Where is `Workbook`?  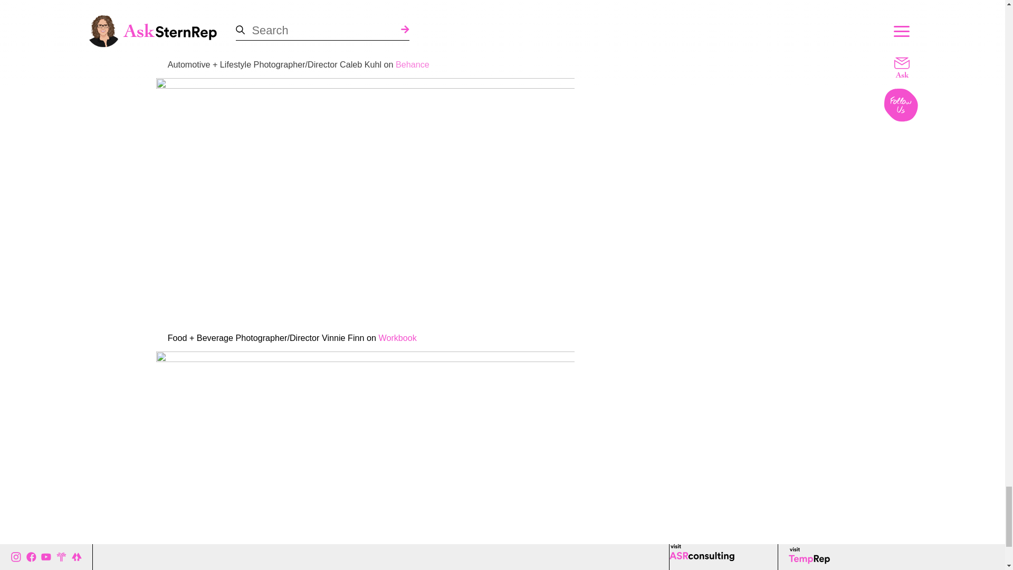
Workbook is located at coordinates (397, 338).